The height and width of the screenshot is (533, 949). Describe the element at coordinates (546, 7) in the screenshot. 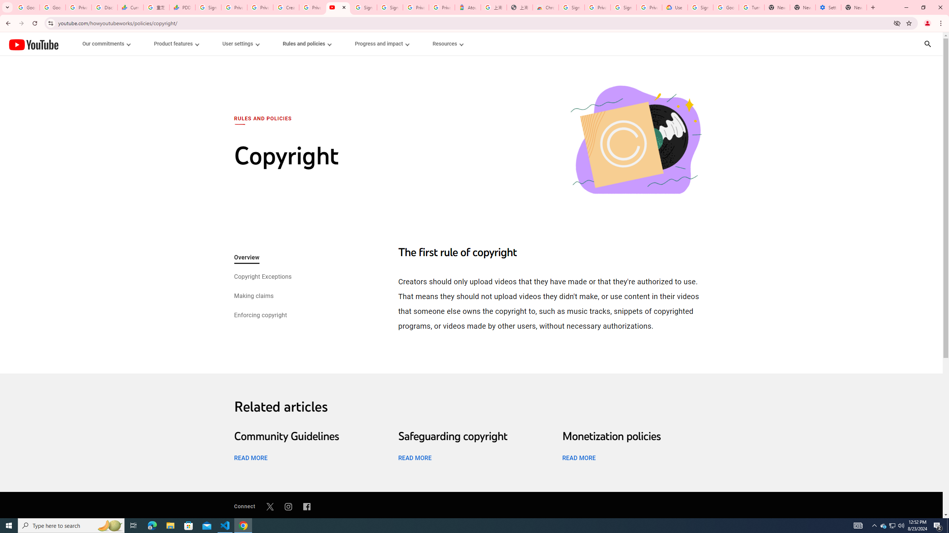

I see `Chrome Web Store - Color themes by Chrome` at that location.